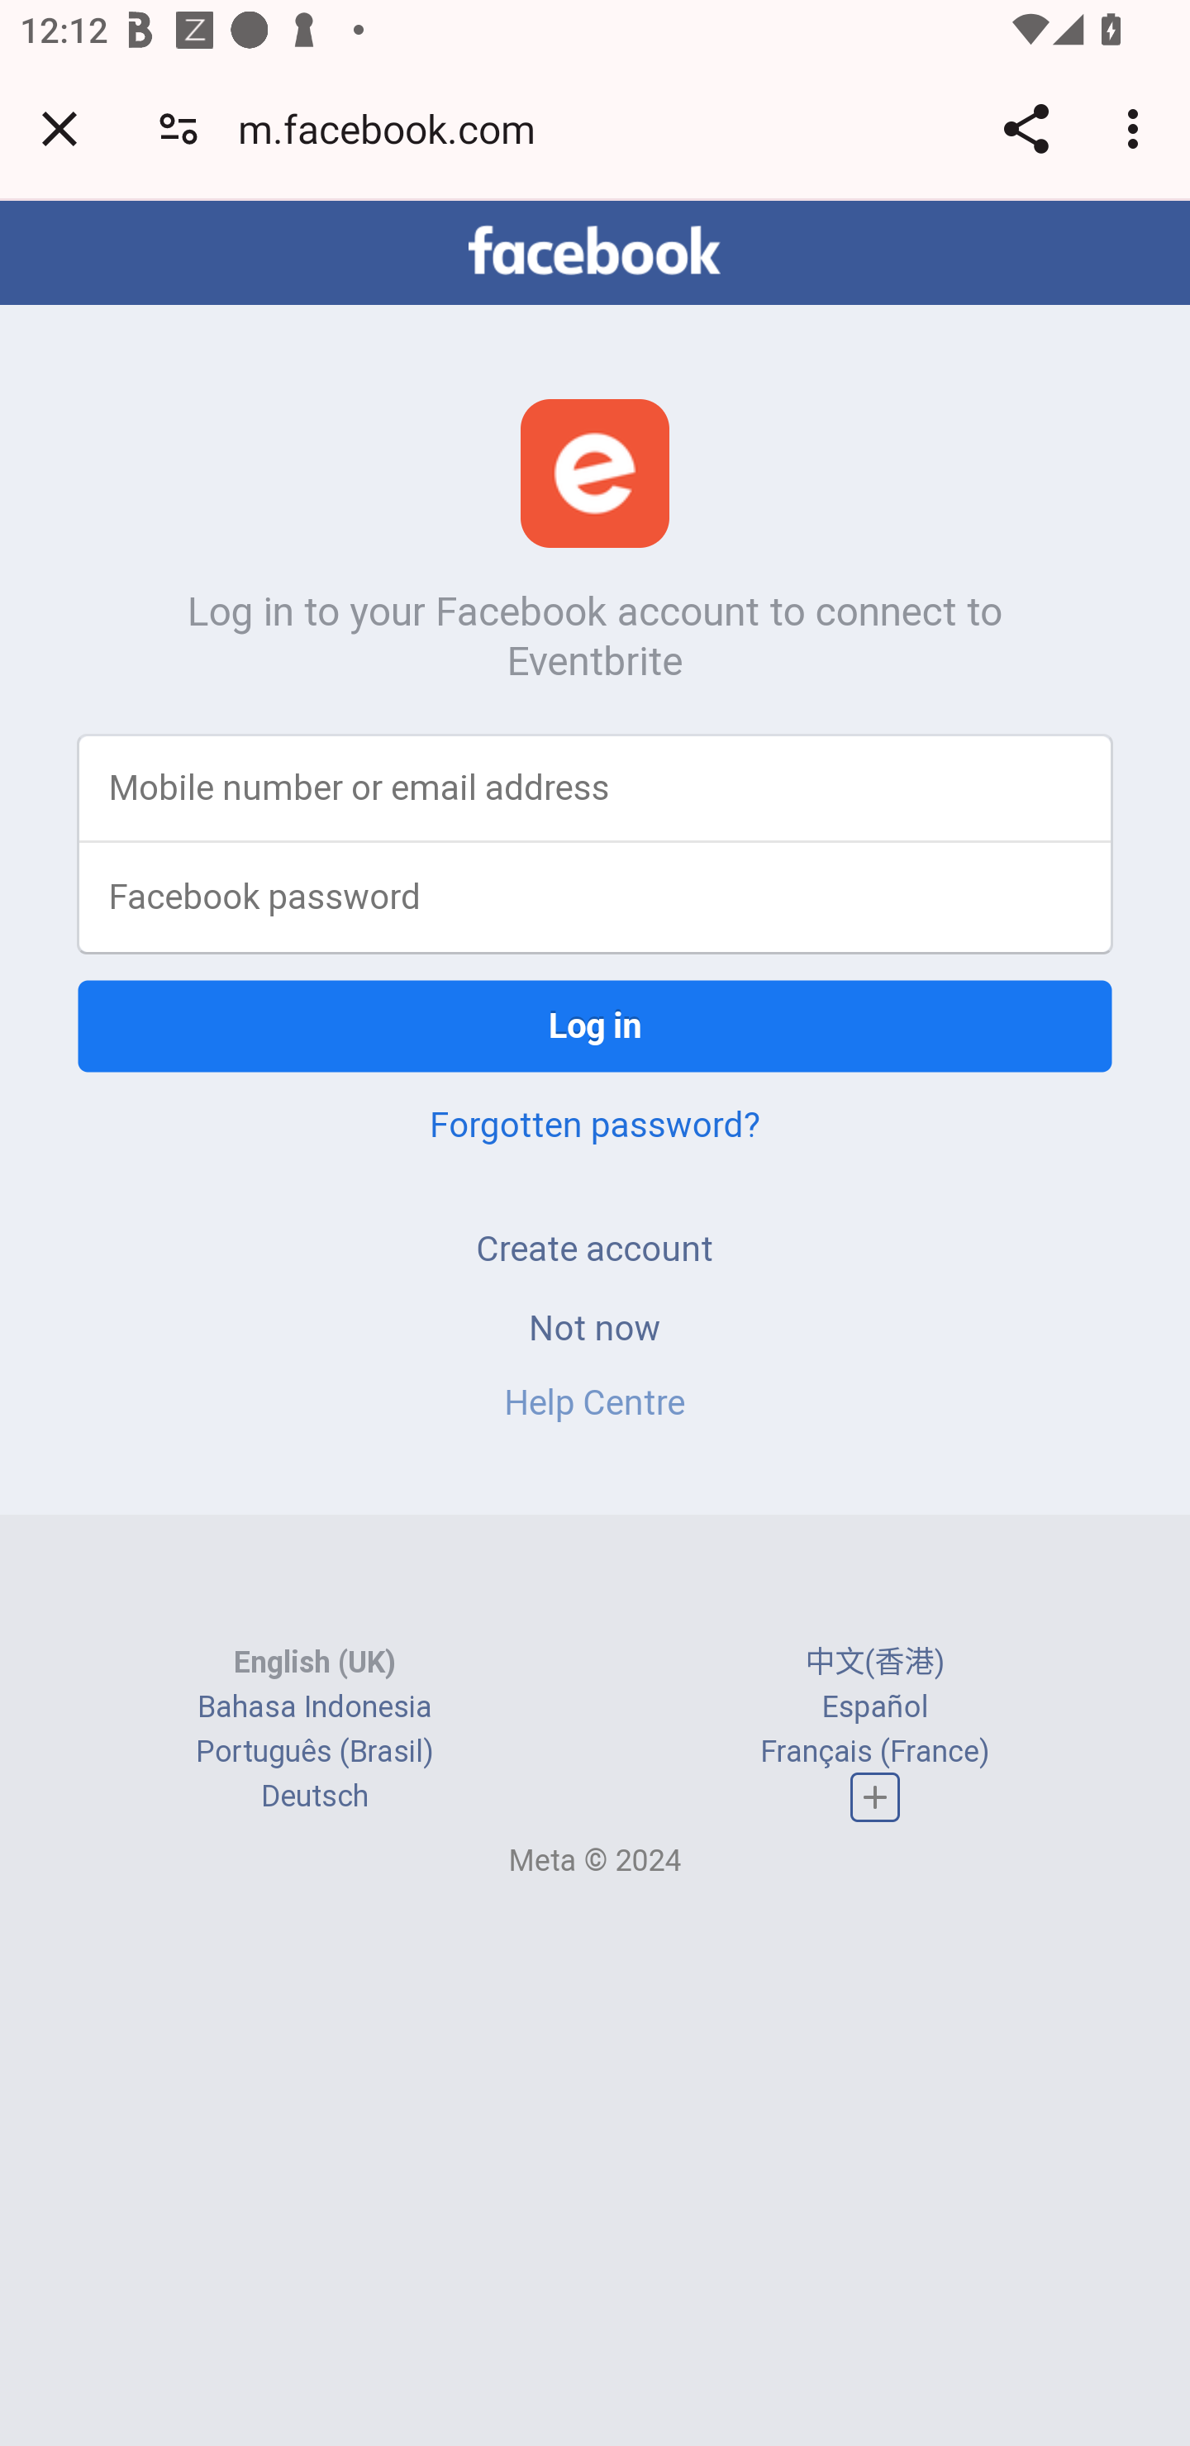 Image resolution: width=1190 pixels, height=2446 pixels. Describe the element at coordinates (595, 1248) in the screenshot. I see `Create account` at that location.